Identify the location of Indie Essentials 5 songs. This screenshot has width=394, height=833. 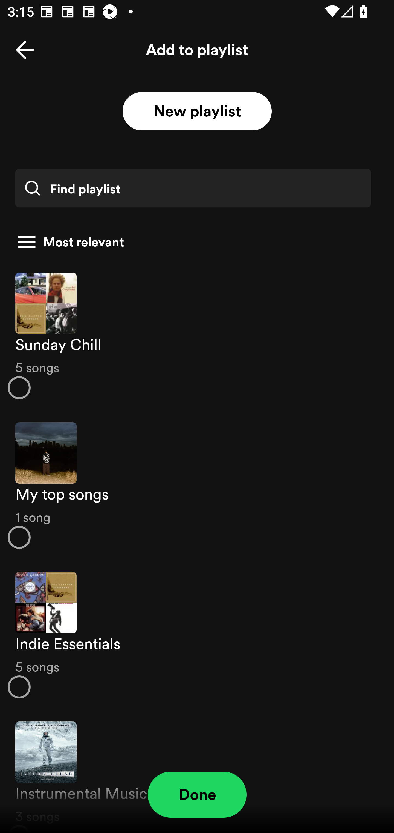
(197, 635).